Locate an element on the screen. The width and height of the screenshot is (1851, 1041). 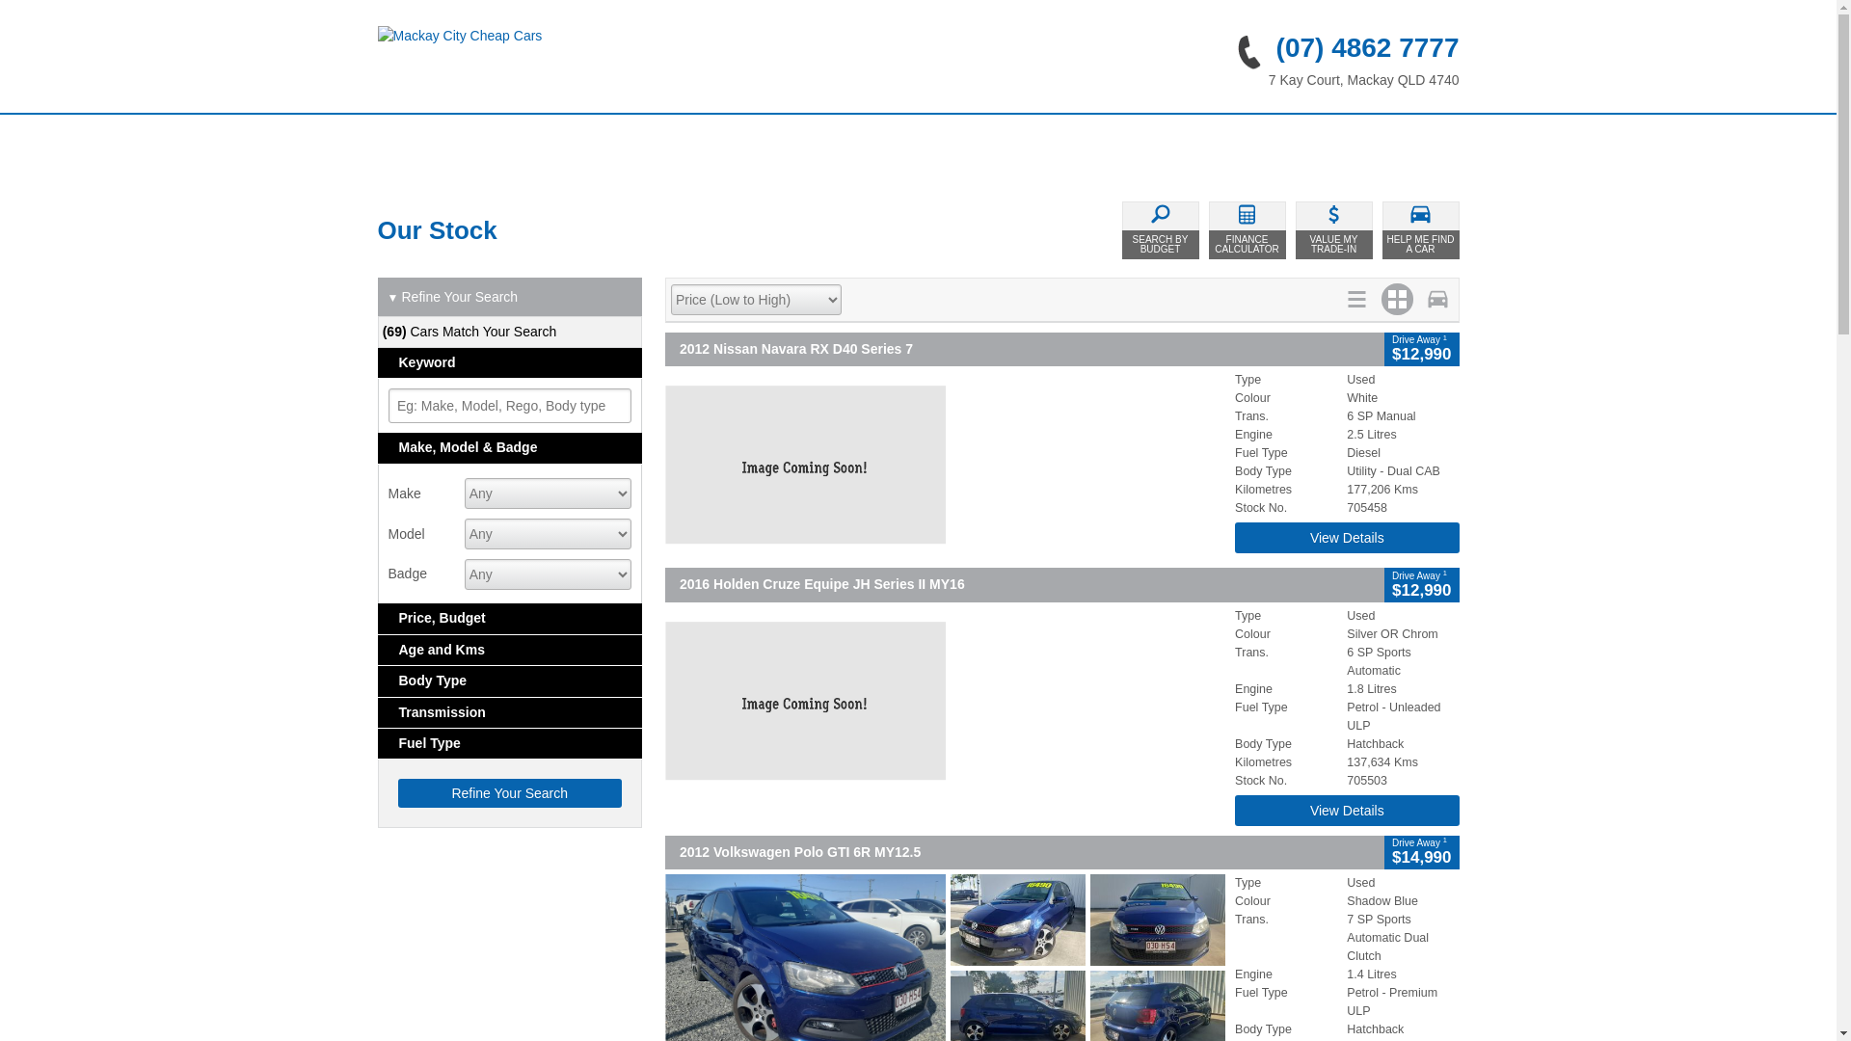
Fuel Type is located at coordinates (511, 744).